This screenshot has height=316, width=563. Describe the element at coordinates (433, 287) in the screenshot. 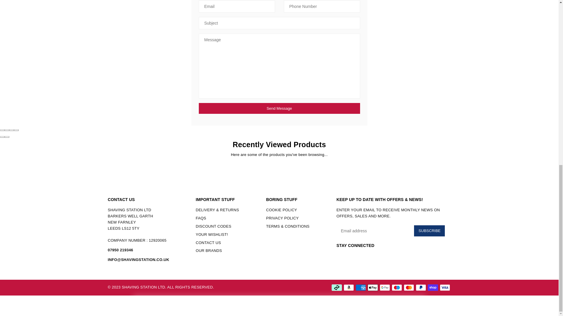

I see `SHOP PAY` at that location.